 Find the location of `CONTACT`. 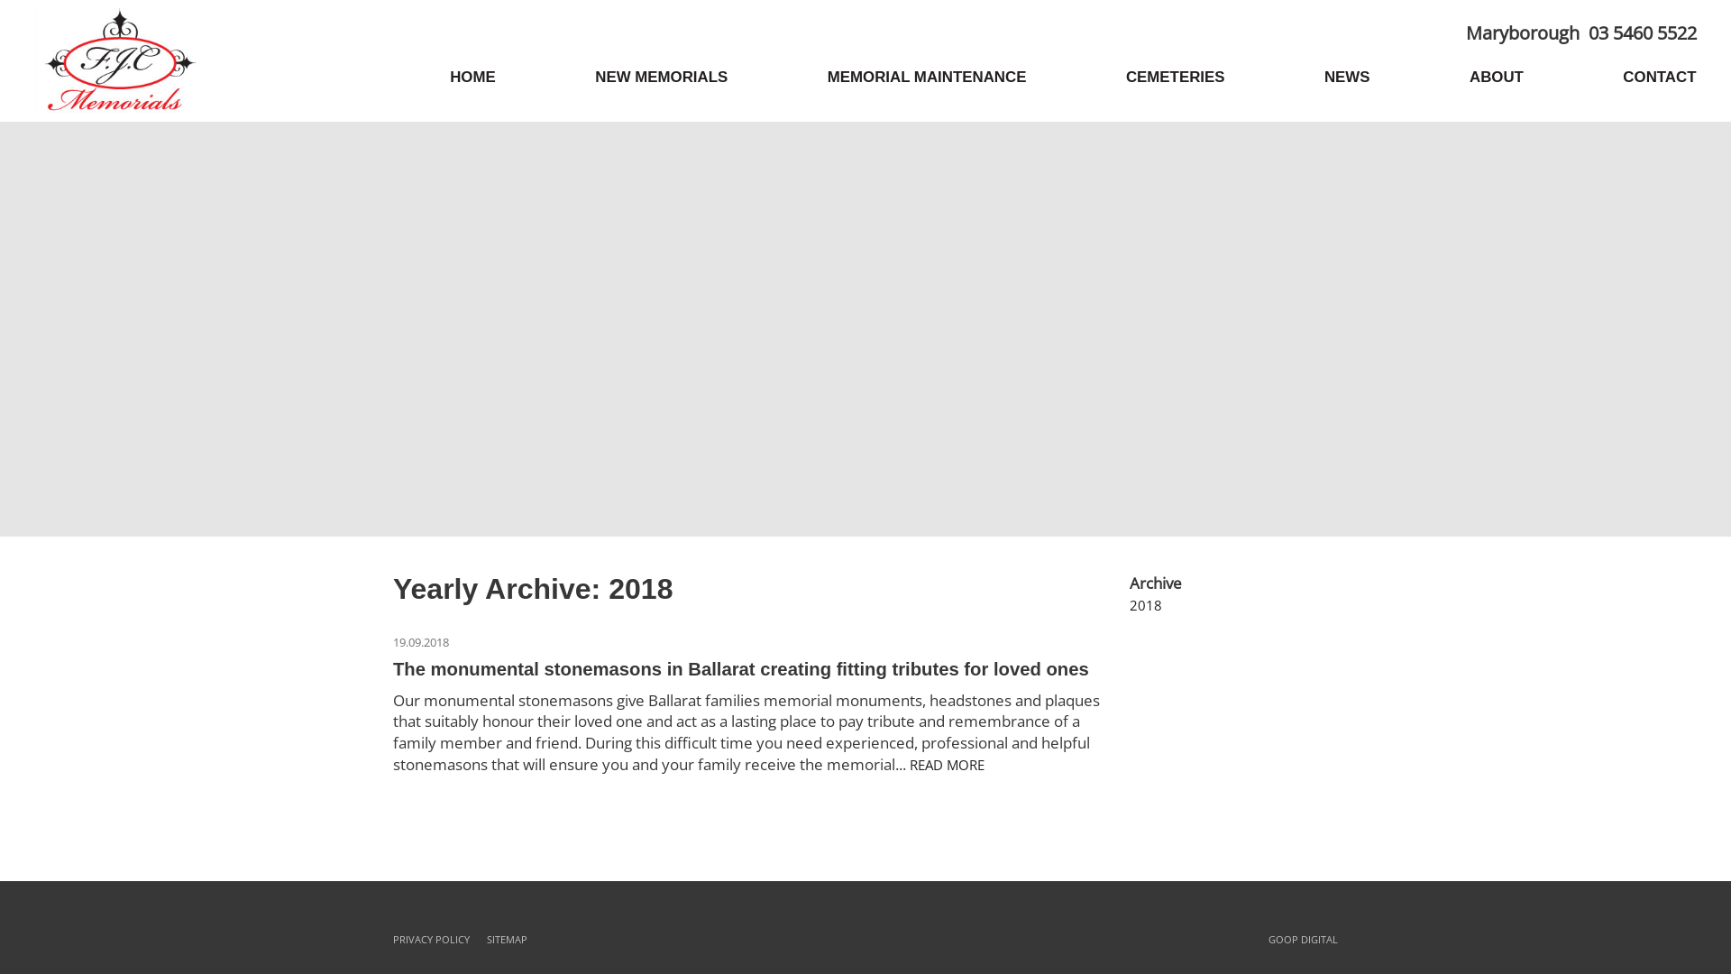

CONTACT is located at coordinates (1659, 78).